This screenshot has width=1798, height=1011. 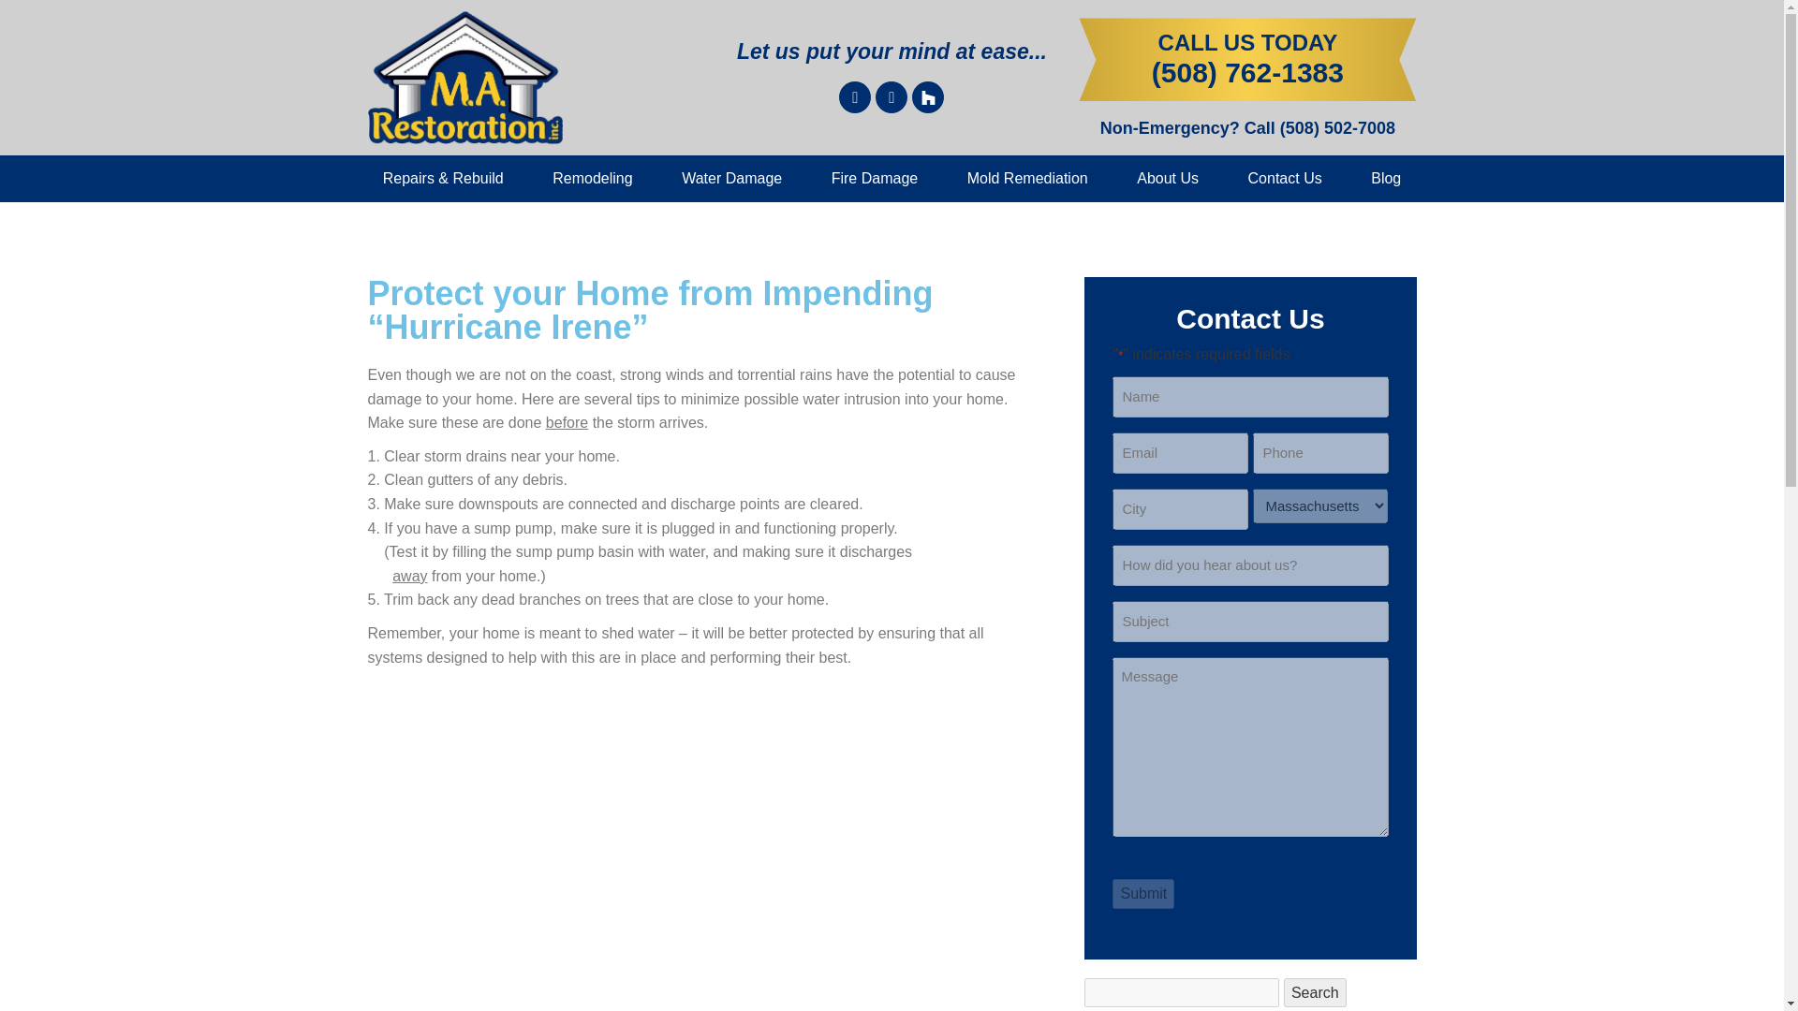 I want to click on Search, so click(x=1315, y=992).